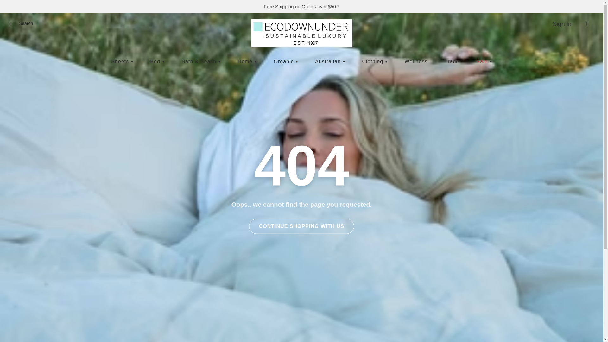 Image resolution: width=608 pixels, height=342 pixels. Describe the element at coordinates (587, 24) in the screenshot. I see `You have 0 items in your cart` at that location.